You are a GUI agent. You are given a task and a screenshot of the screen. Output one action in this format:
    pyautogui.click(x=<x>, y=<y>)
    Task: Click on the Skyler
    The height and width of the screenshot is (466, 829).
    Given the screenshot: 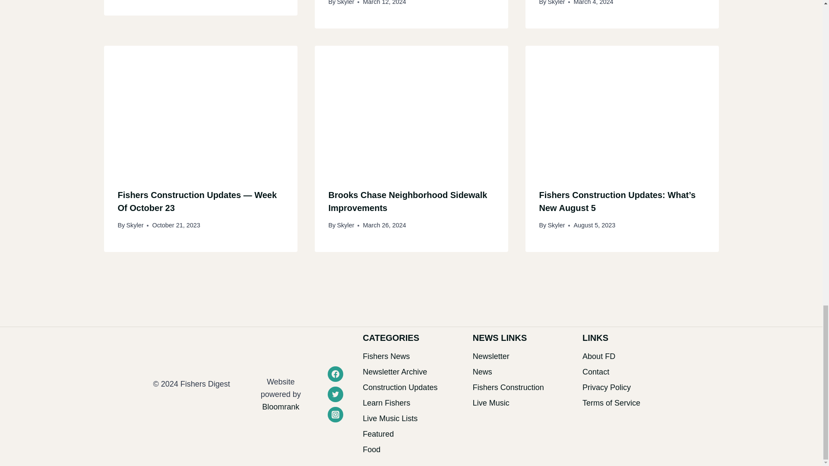 What is the action you would take?
    pyautogui.click(x=135, y=225)
    